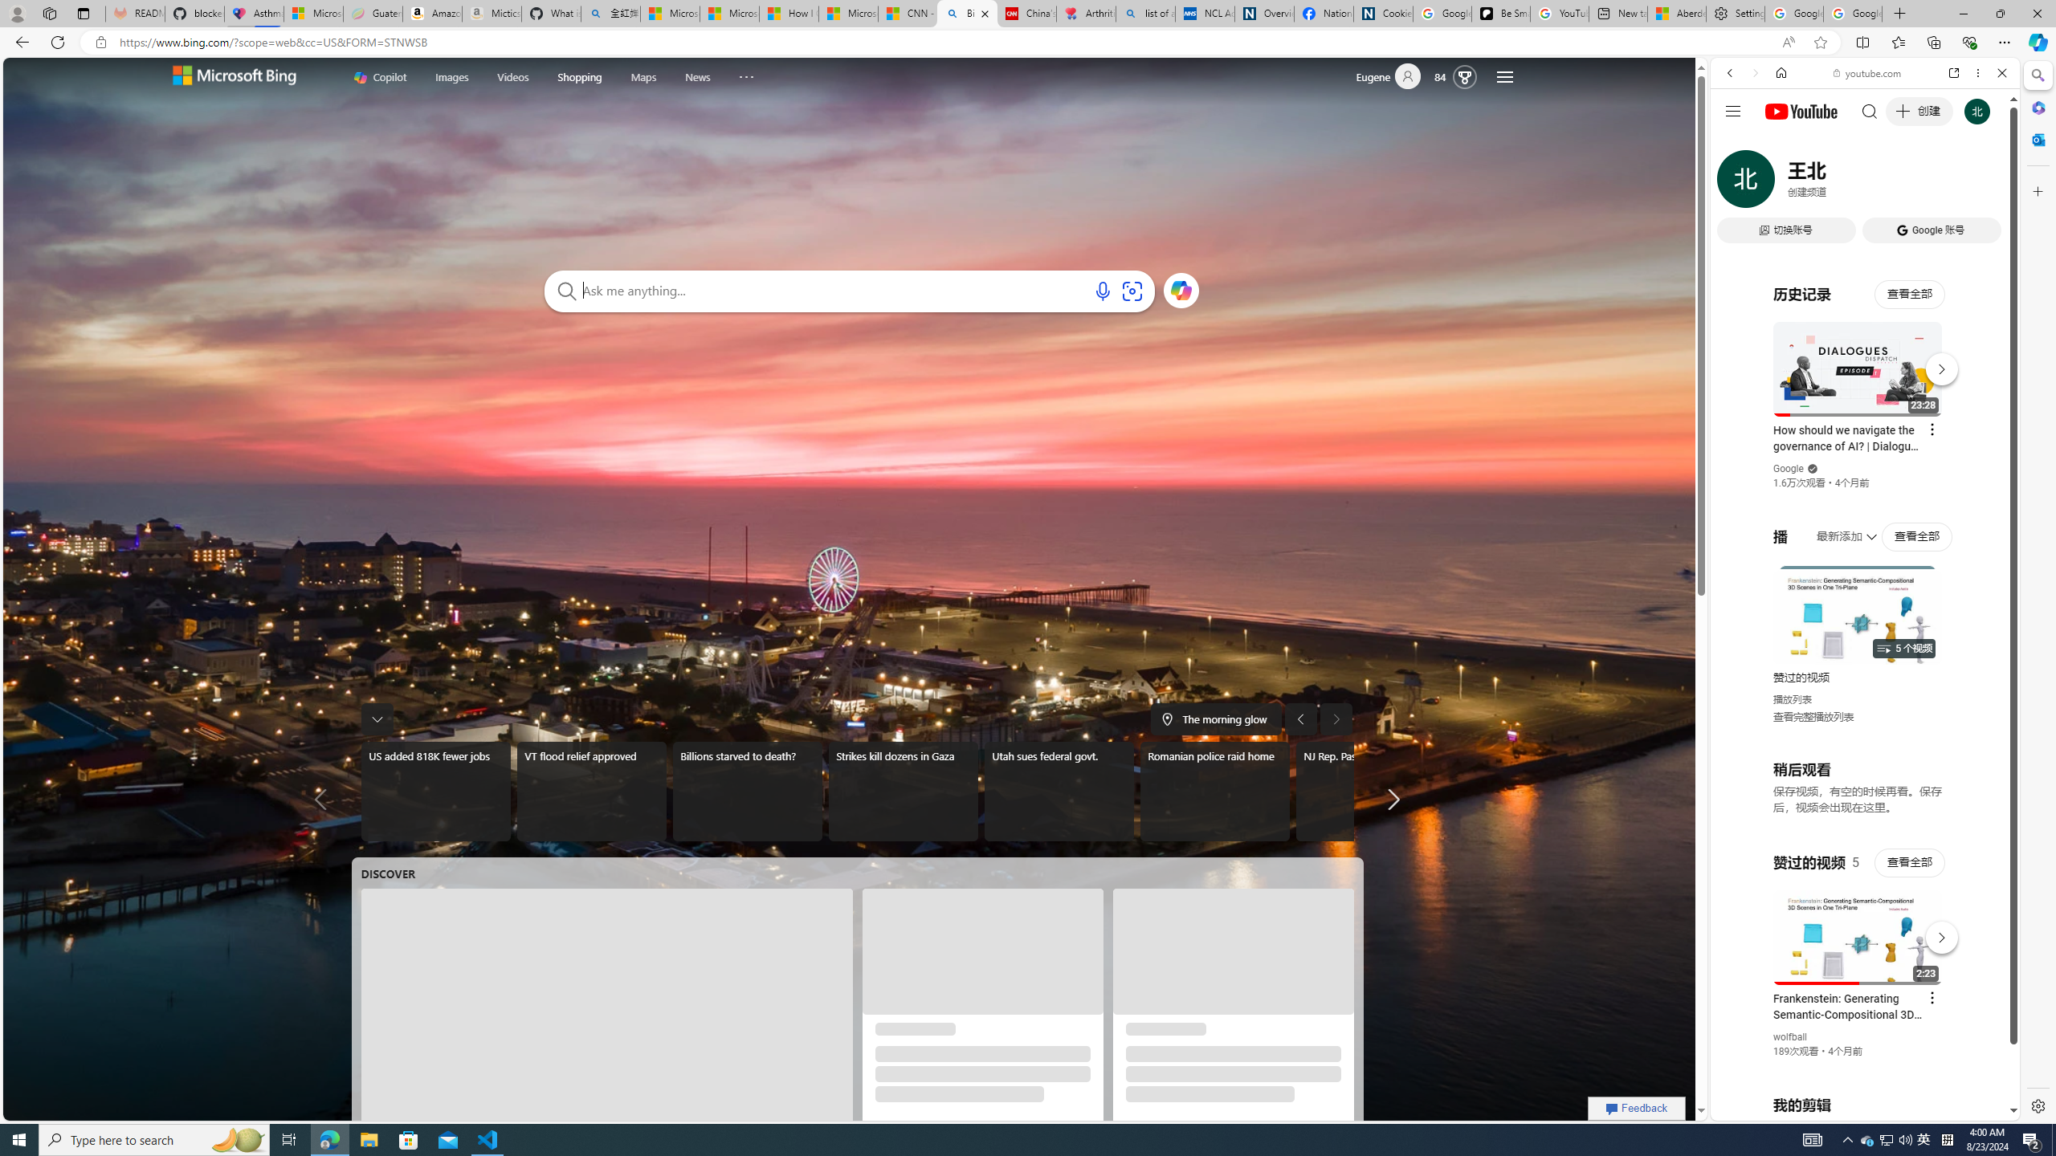  Describe the element at coordinates (569, 77) in the screenshot. I see `Class: scopes ` at that location.